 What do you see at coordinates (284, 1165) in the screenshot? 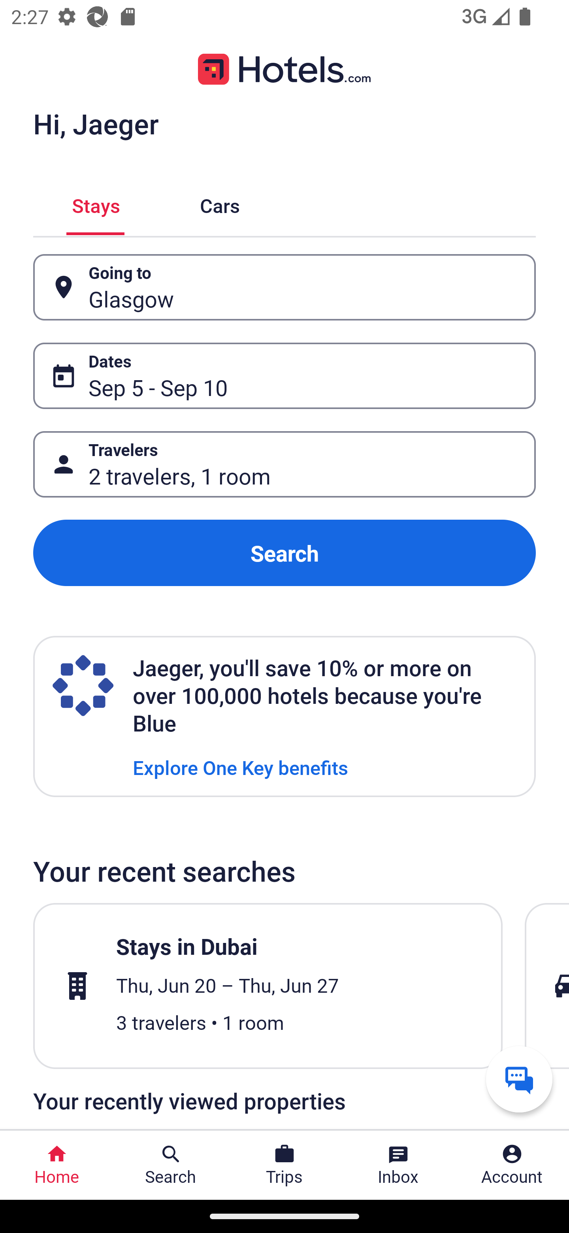
I see `Trips Trips Button` at bounding box center [284, 1165].